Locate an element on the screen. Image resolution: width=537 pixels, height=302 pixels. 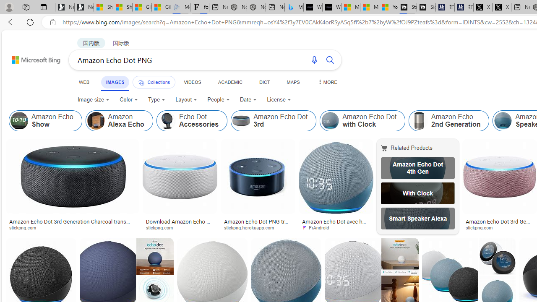
Echo Dot with Clock is located at coordinates (418, 193).